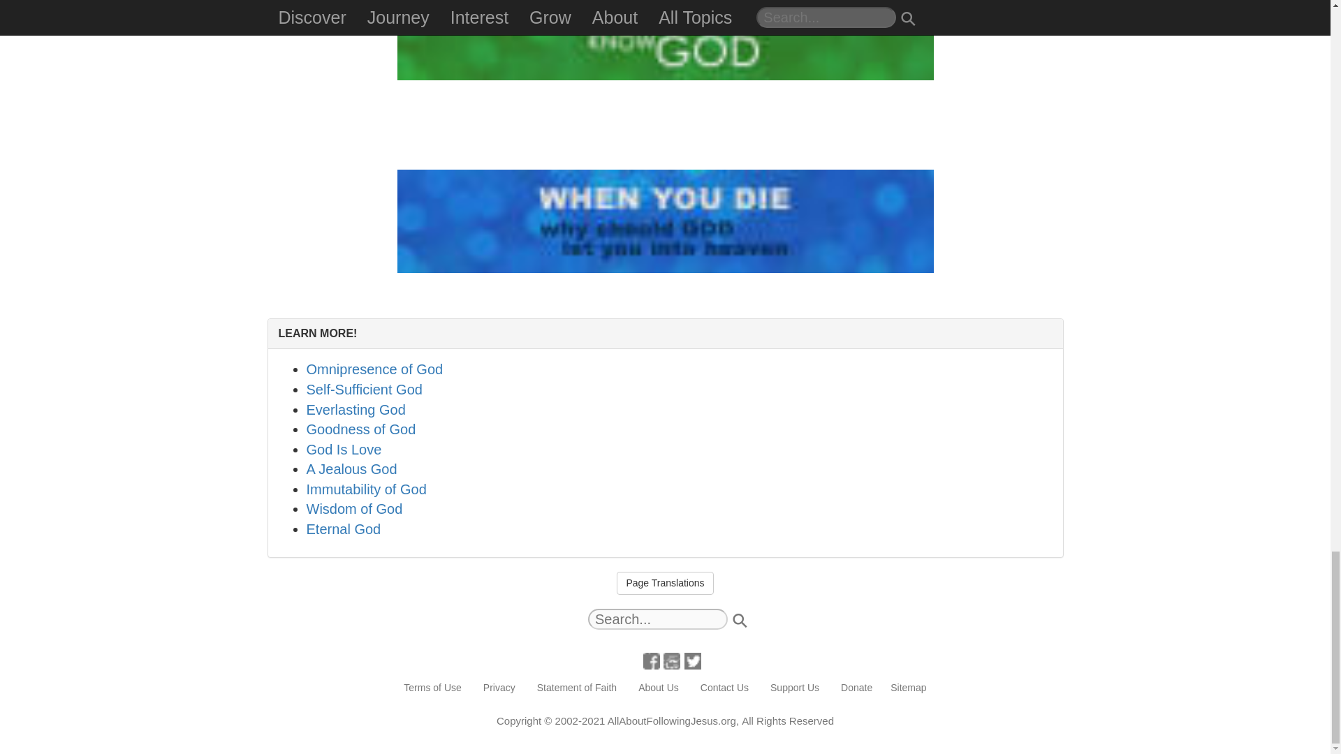  Describe the element at coordinates (363, 390) in the screenshot. I see `Self-Sufficient God` at that location.